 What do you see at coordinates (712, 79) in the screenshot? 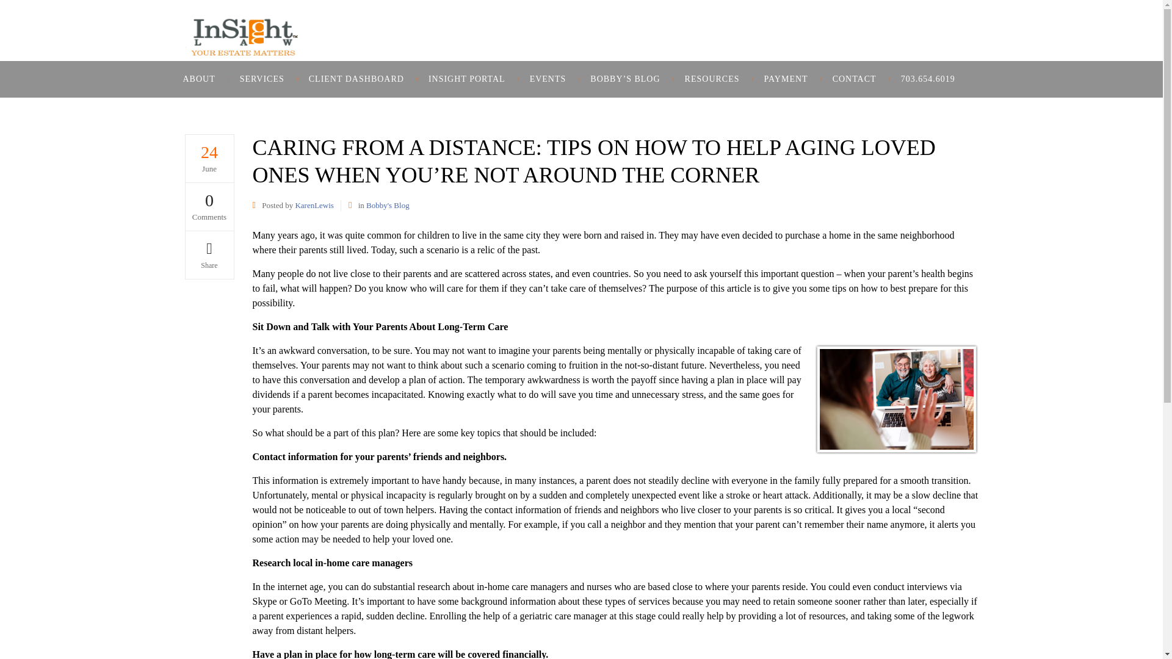
I see `RESOURCES` at bounding box center [712, 79].